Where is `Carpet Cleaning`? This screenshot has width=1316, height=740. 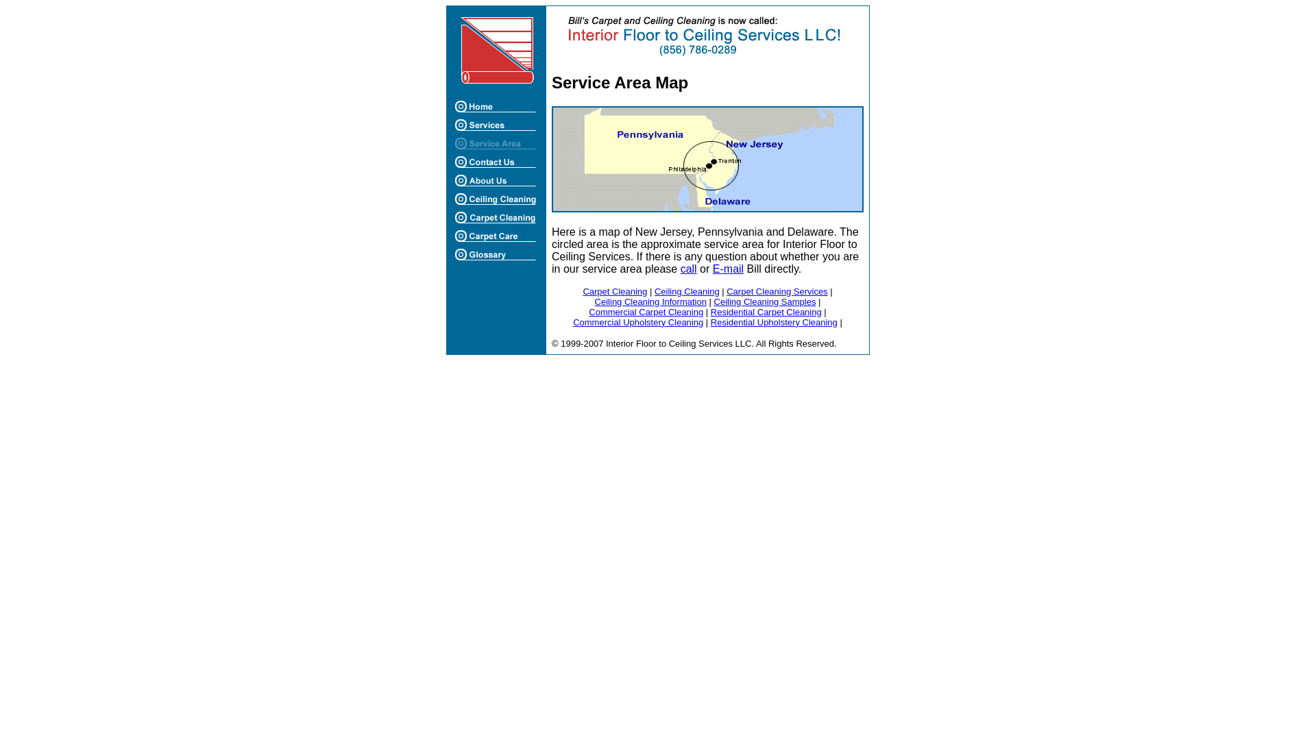
Carpet Cleaning is located at coordinates (615, 291).